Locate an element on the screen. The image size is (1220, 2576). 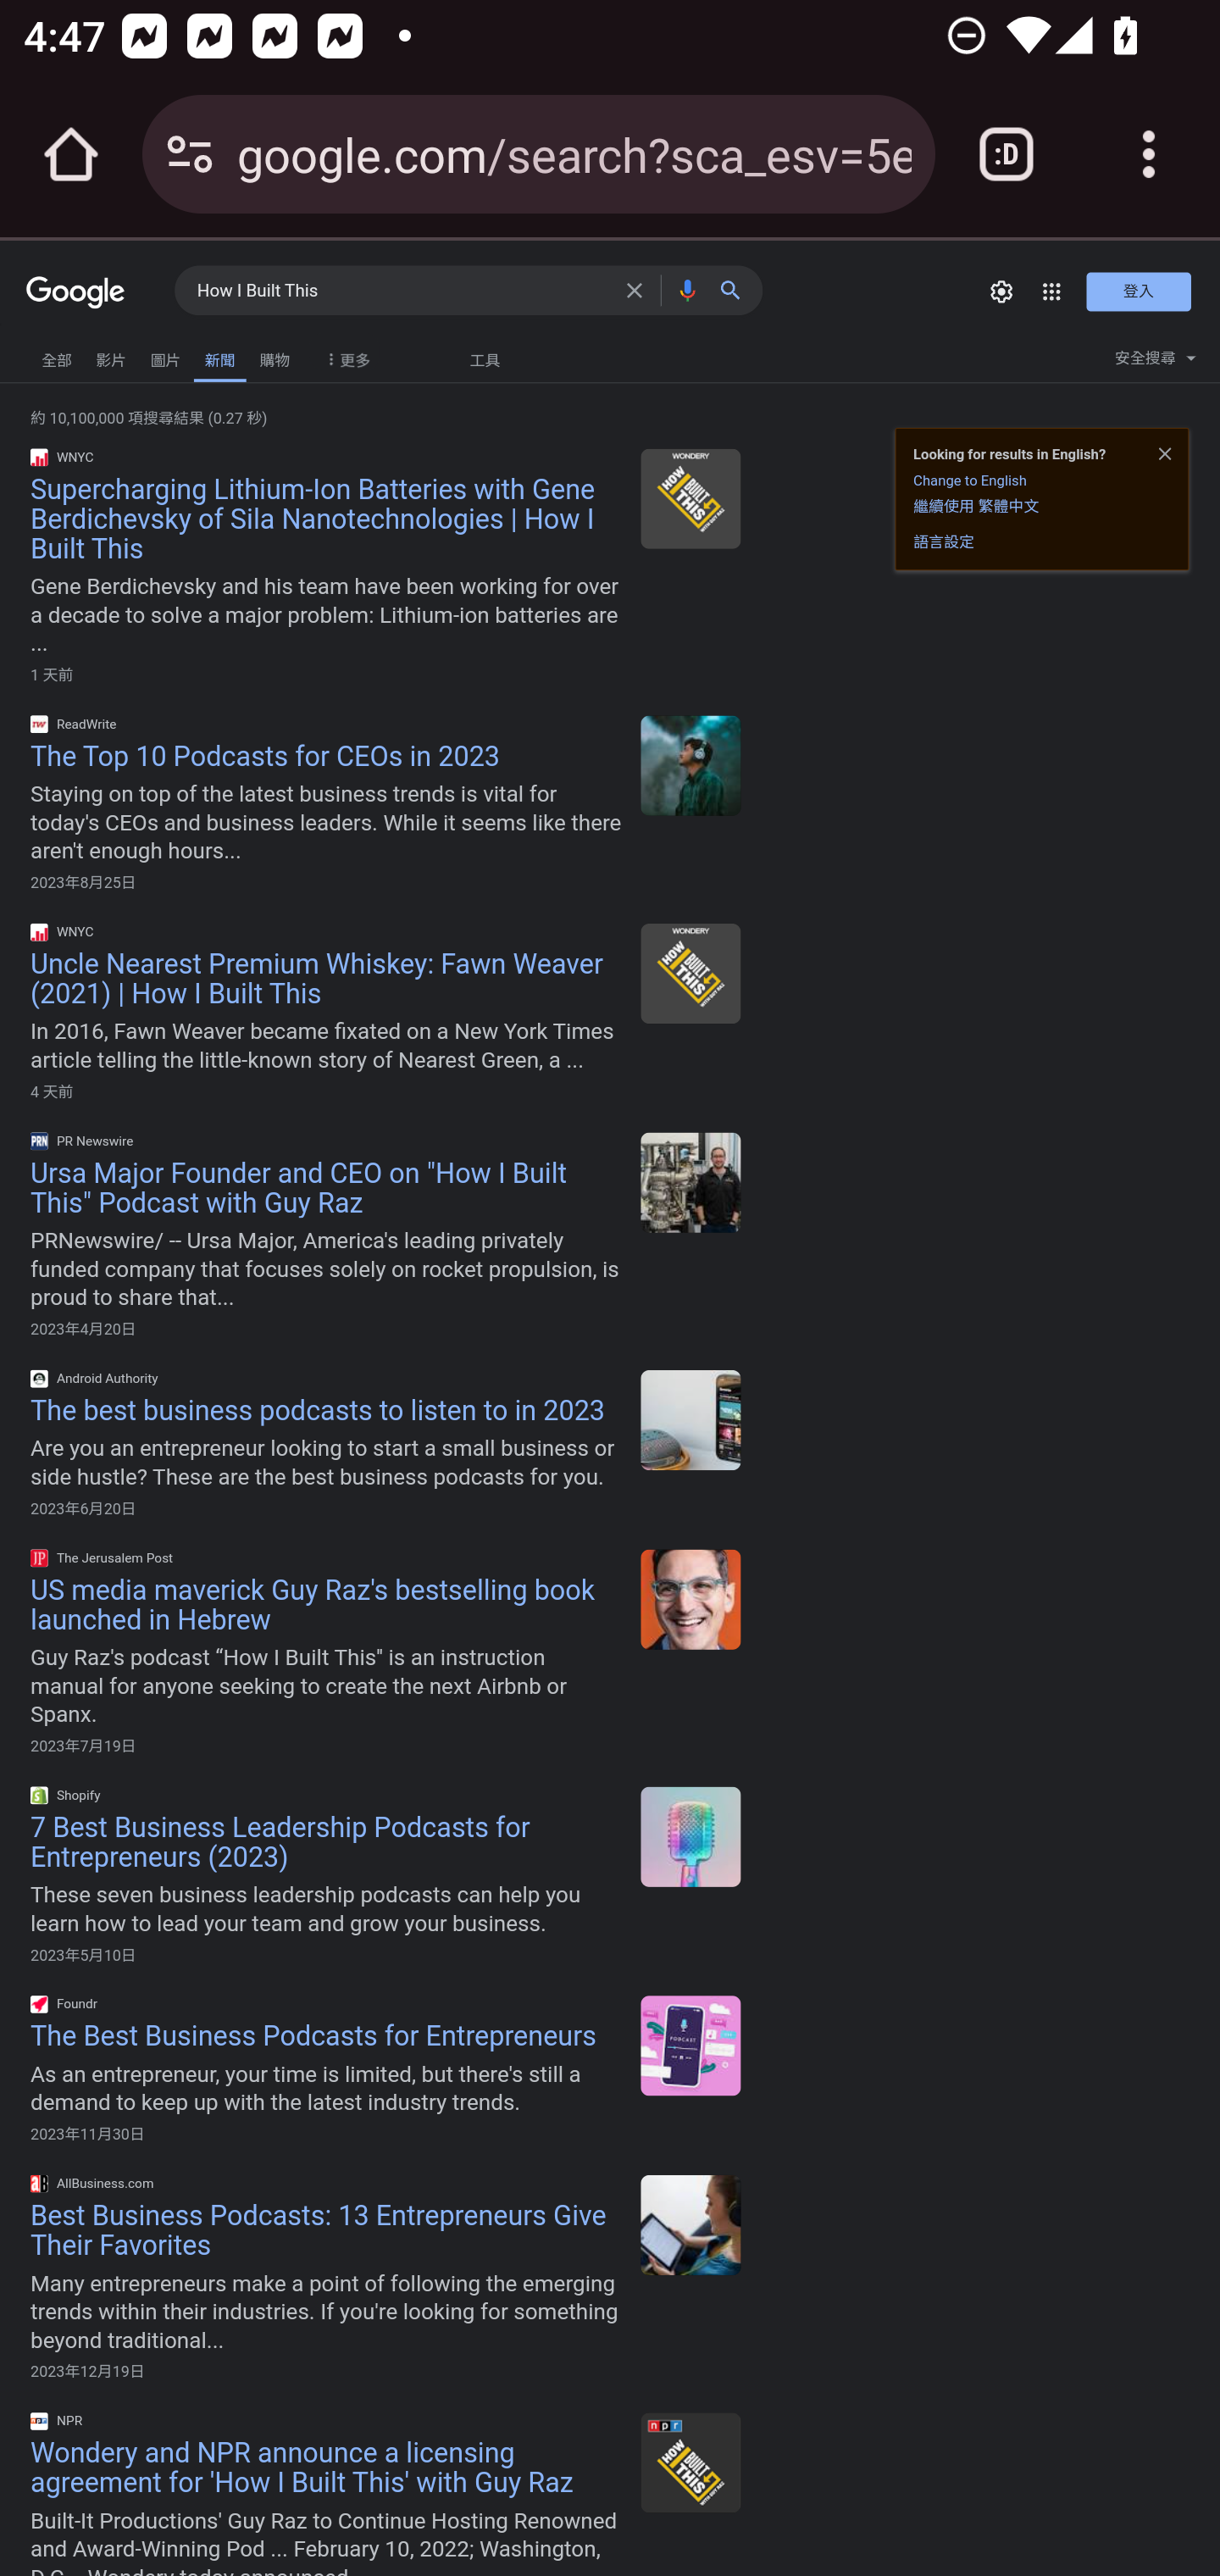
購物 is located at coordinates (274, 356).